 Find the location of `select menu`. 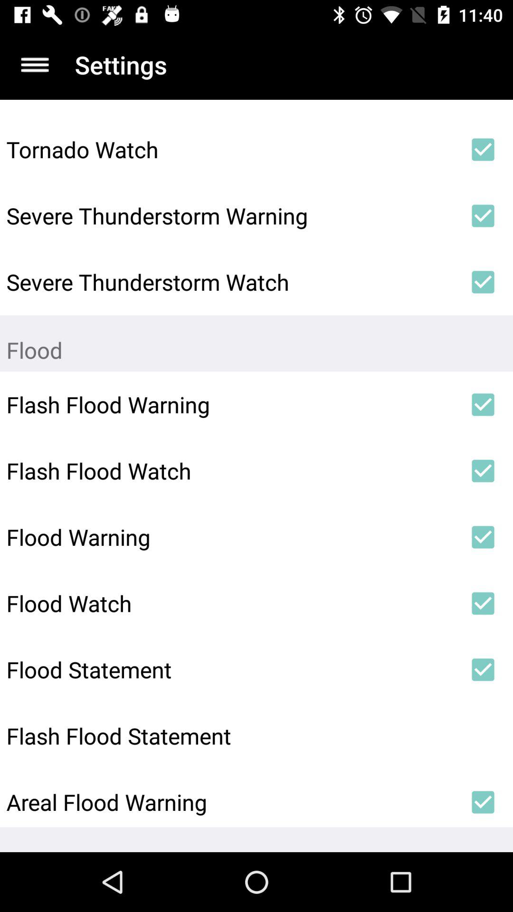

select menu is located at coordinates (35, 65).